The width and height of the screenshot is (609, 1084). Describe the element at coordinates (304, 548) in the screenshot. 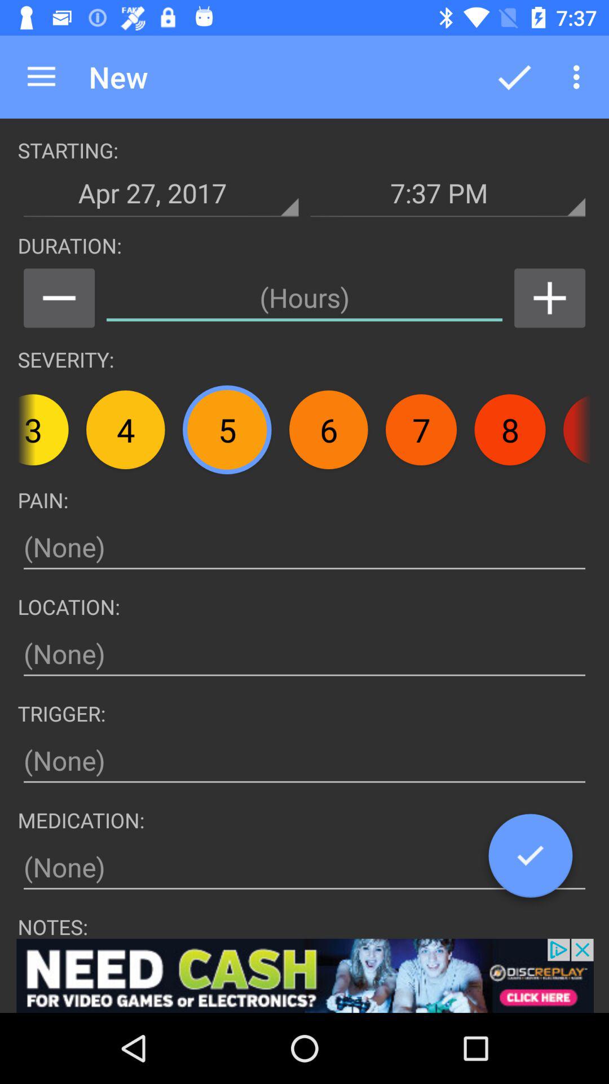

I see `add pain information` at that location.